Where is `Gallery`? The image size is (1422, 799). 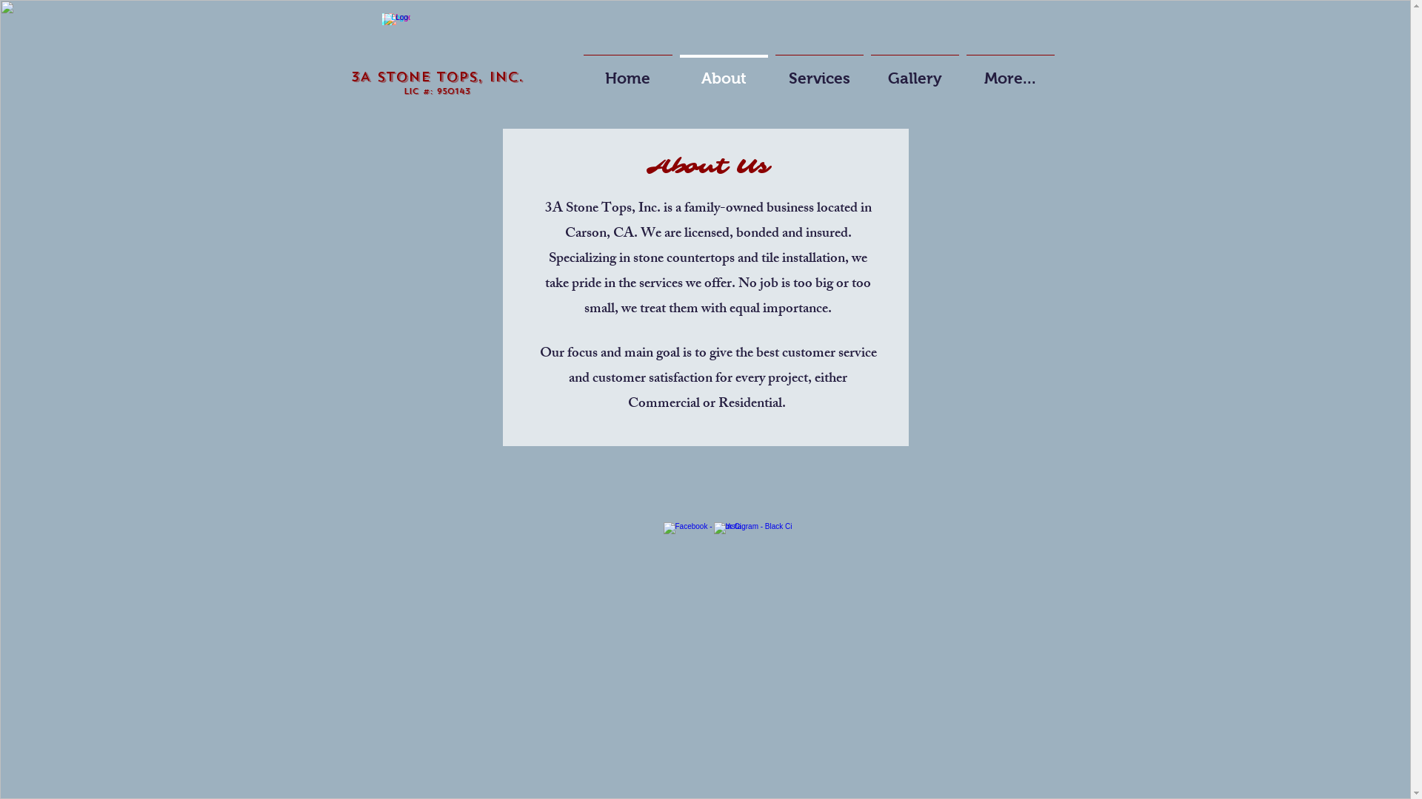 Gallery is located at coordinates (914, 71).